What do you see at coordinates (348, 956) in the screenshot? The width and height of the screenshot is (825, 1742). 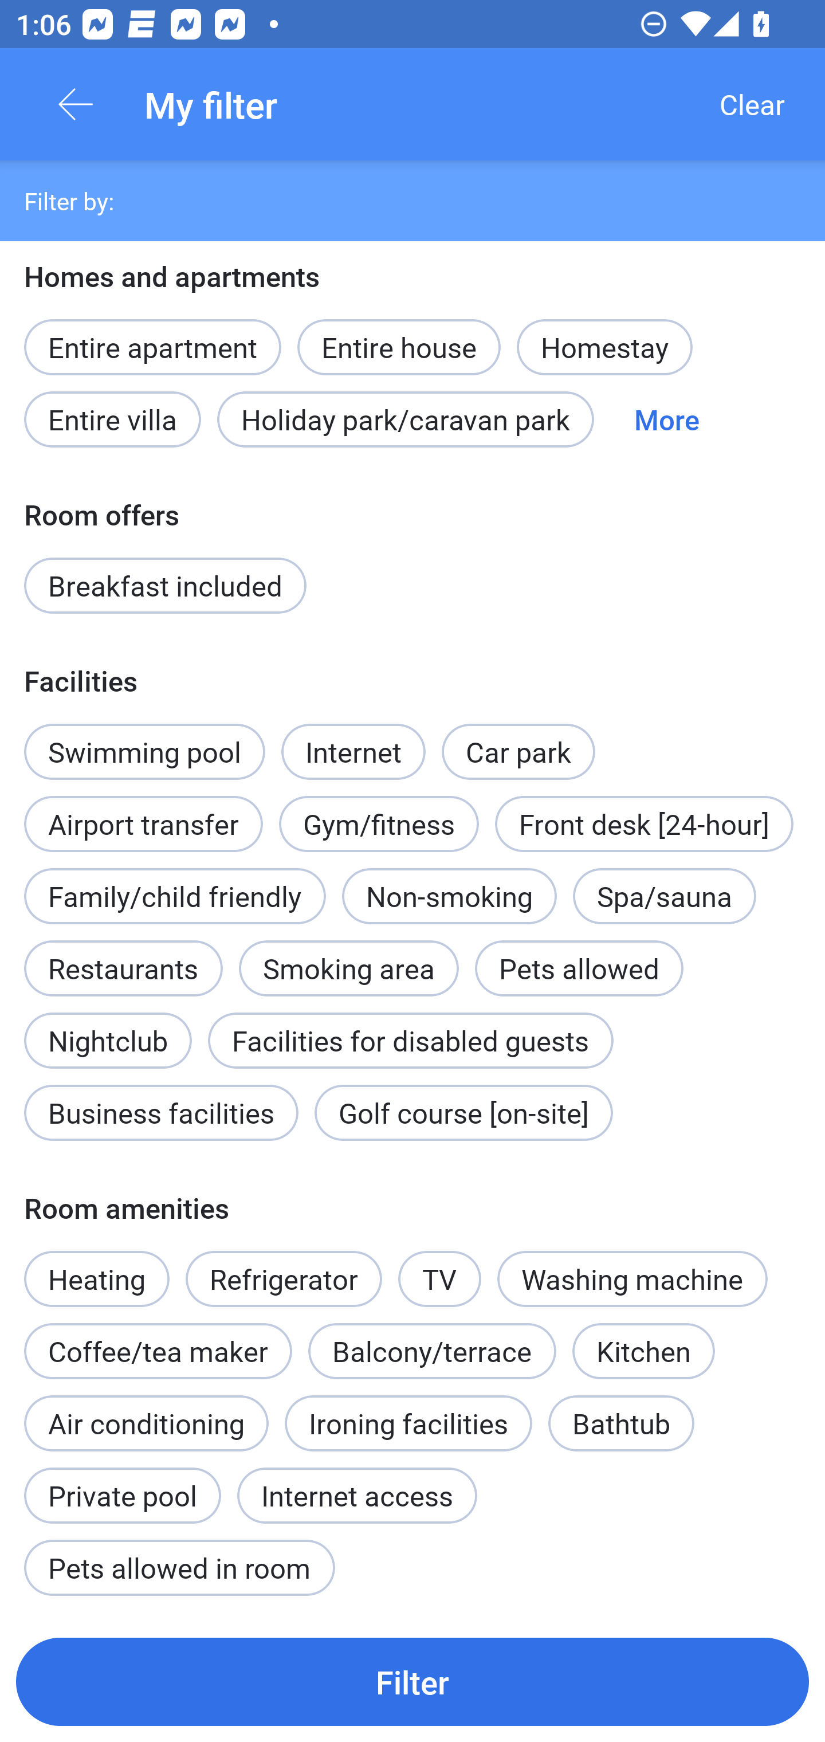 I see `Smoking area` at bounding box center [348, 956].